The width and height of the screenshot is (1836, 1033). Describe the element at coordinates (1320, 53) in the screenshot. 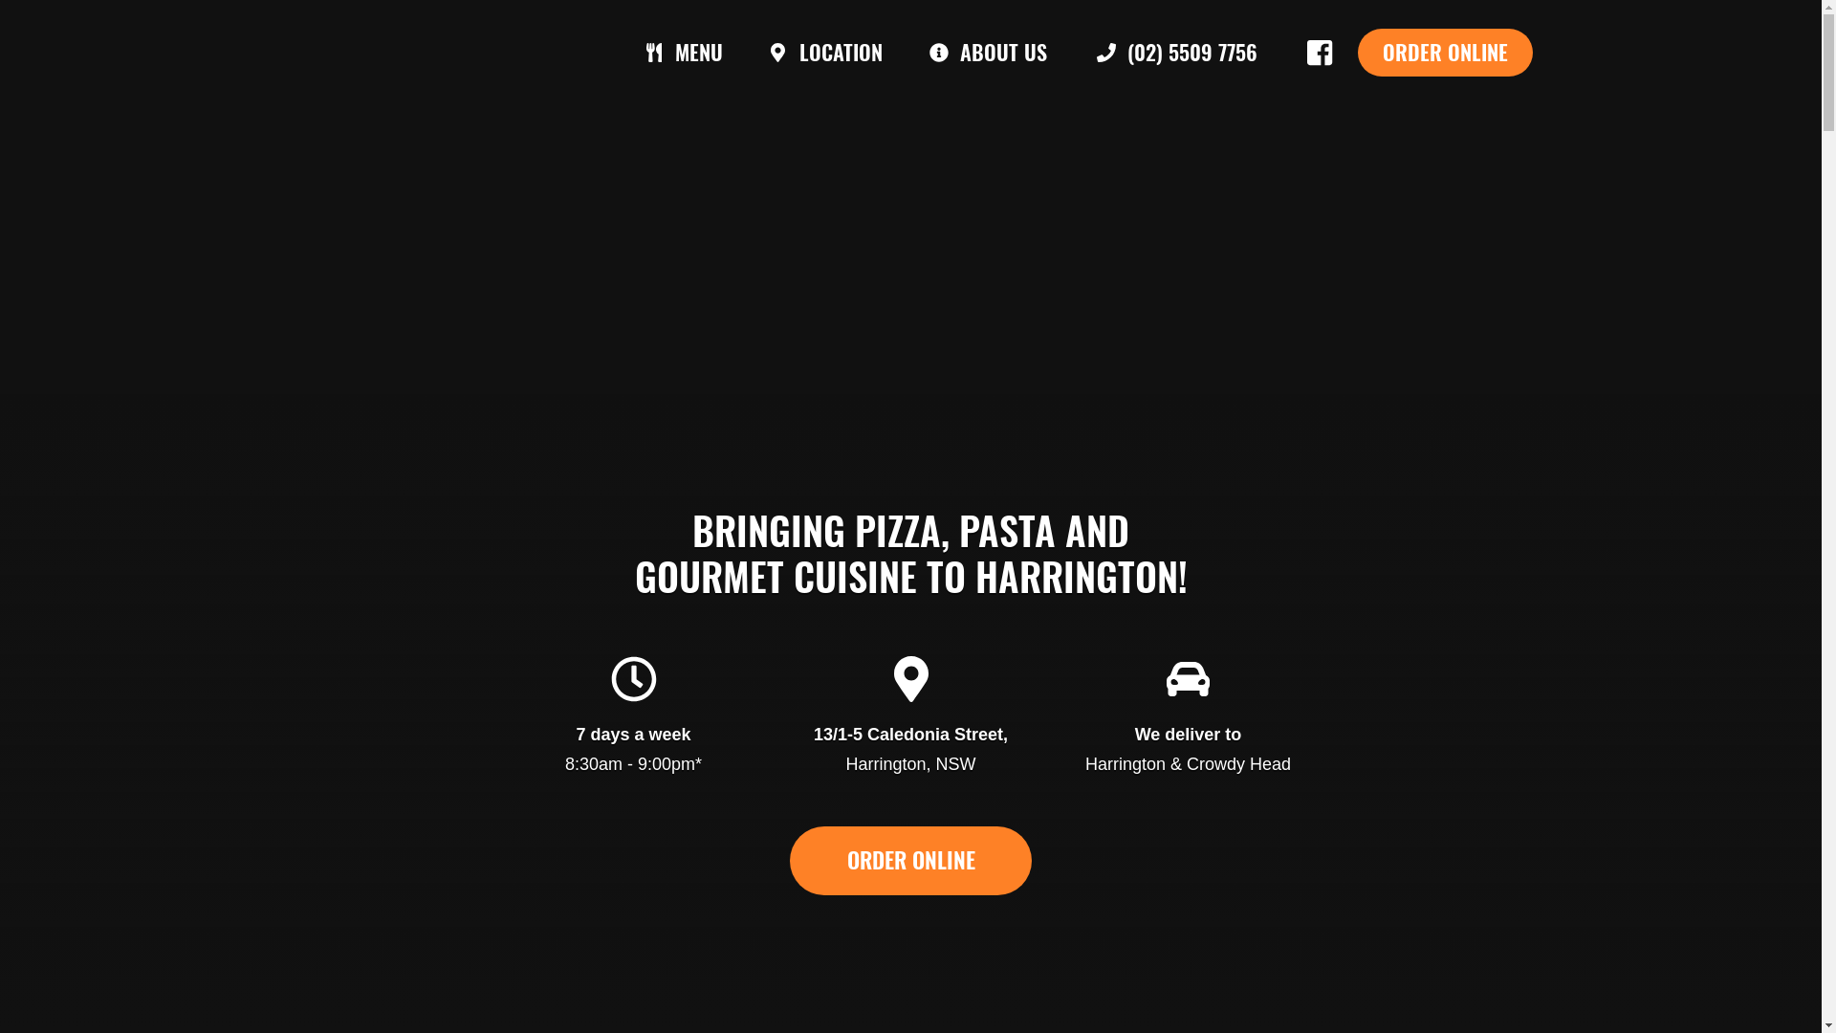

I see `FACEBOOK` at that location.